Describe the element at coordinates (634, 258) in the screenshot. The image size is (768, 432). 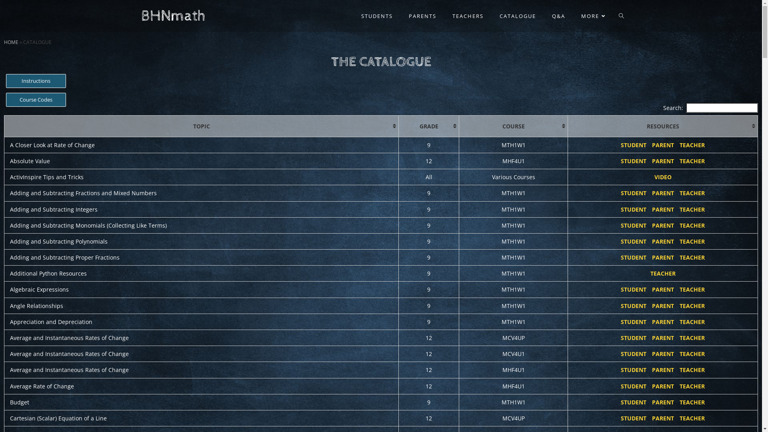
I see `STUDENT` at that location.